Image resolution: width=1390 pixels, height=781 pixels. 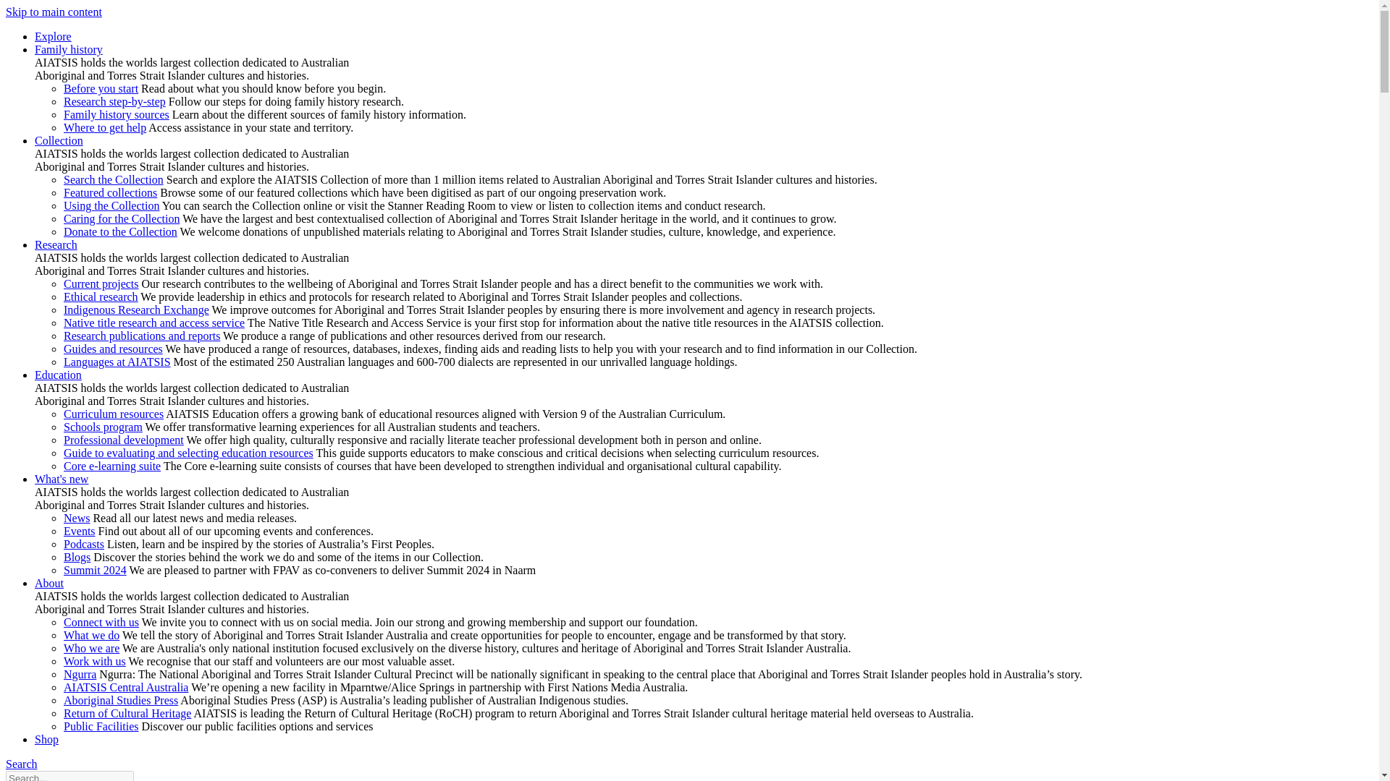 I want to click on Research, so click(x=56, y=244).